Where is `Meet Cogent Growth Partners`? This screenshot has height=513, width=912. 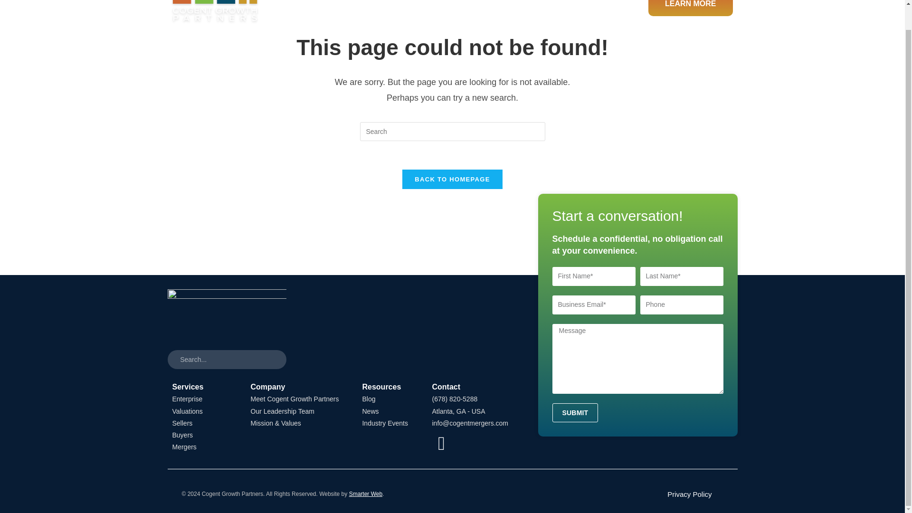
Meet Cogent Growth Partners is located at coordinates (297, 399).